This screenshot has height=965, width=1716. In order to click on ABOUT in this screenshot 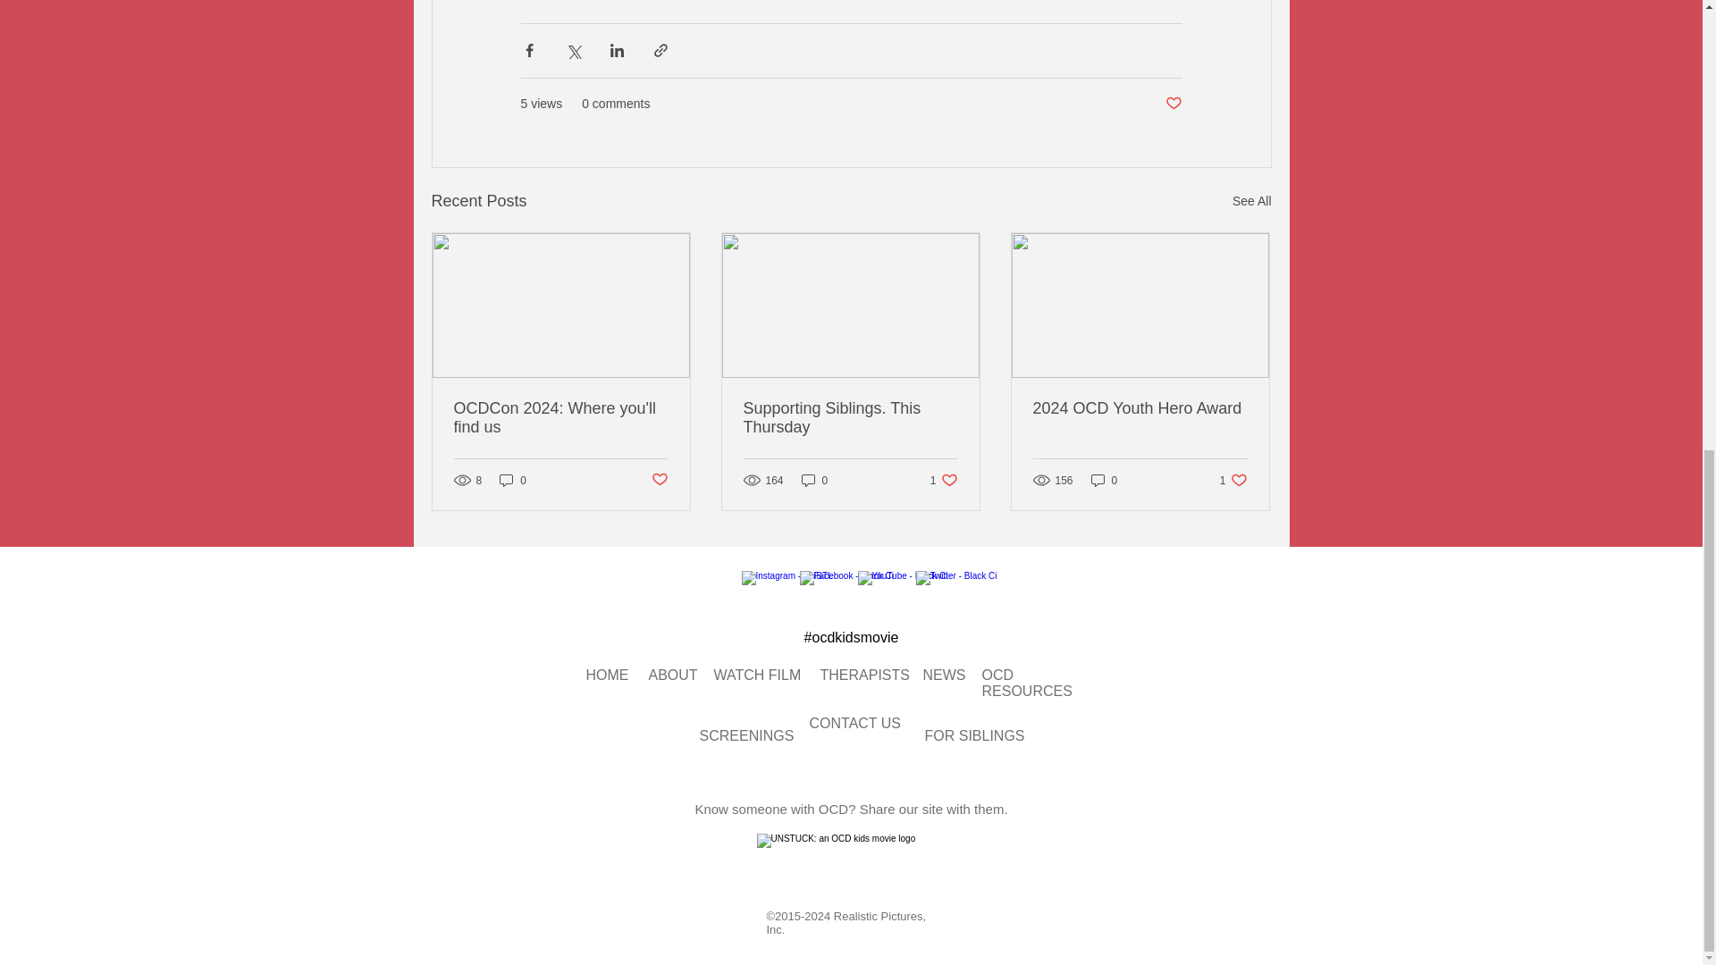, I will do `click(815, 480)`.